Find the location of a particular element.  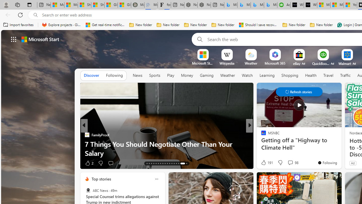

Learning is located at coordinates (267, 76).